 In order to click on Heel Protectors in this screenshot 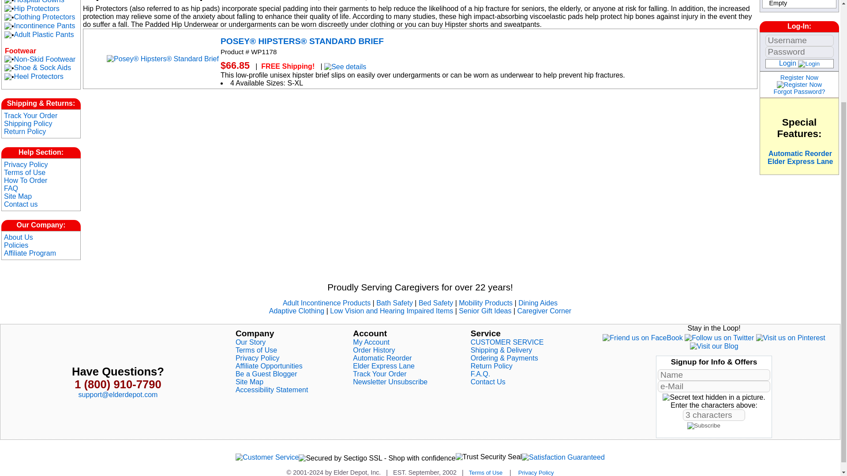, I will do `click(39, 77)`.